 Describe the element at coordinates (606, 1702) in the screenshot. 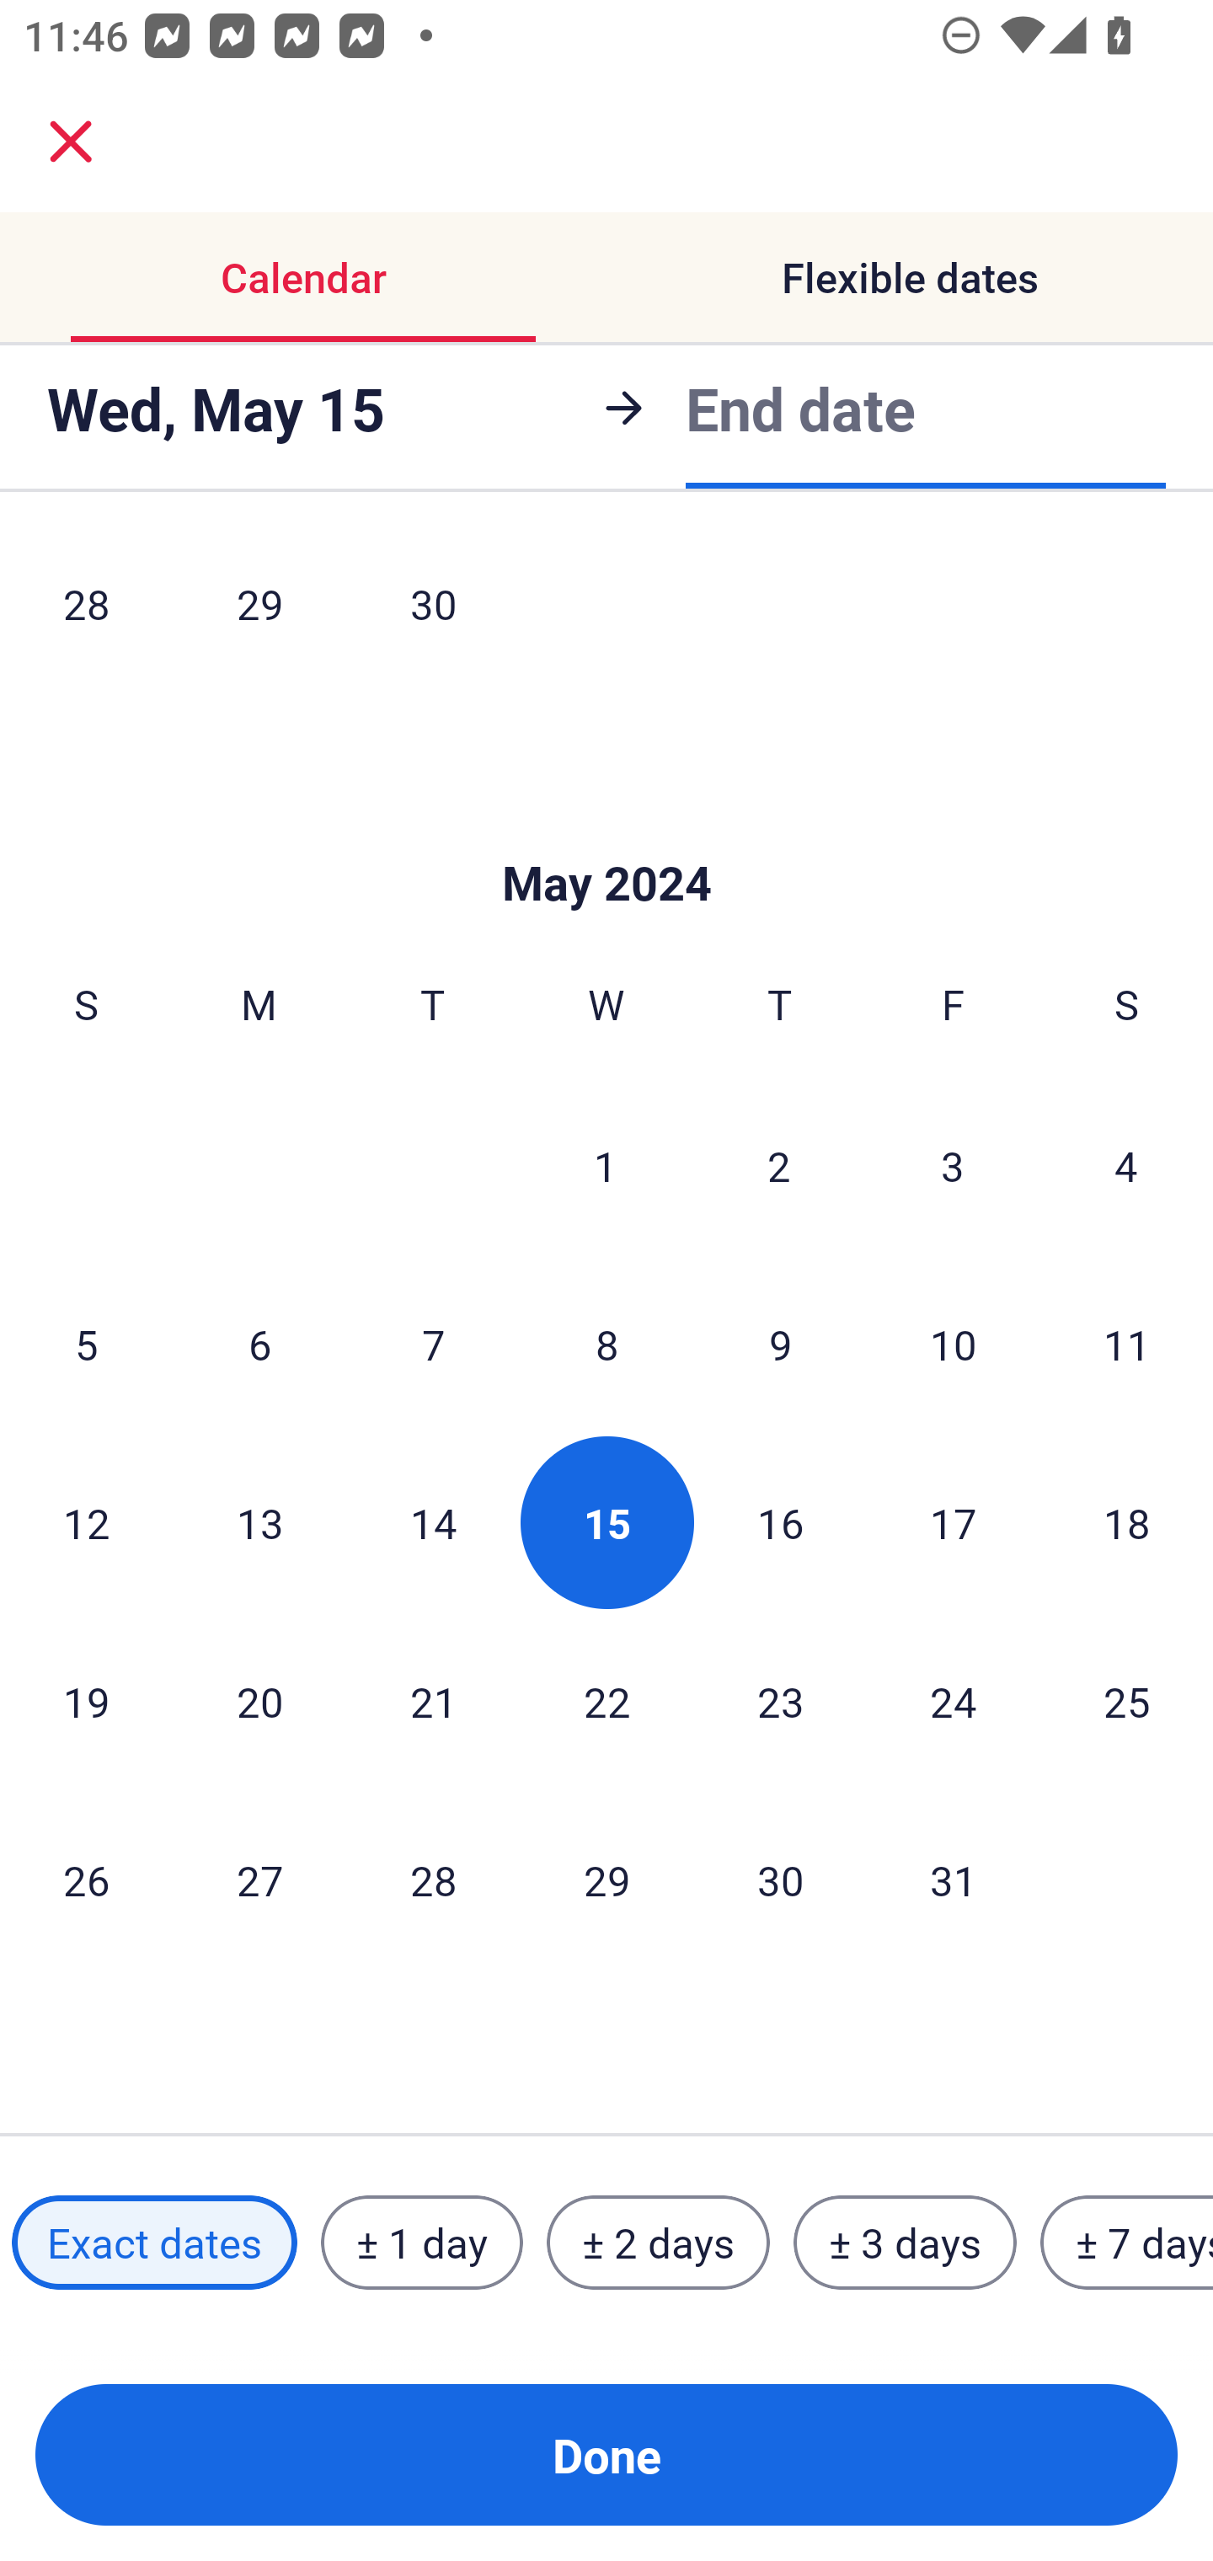

I see `22 Wednesday, May 22, 2024` at that location.